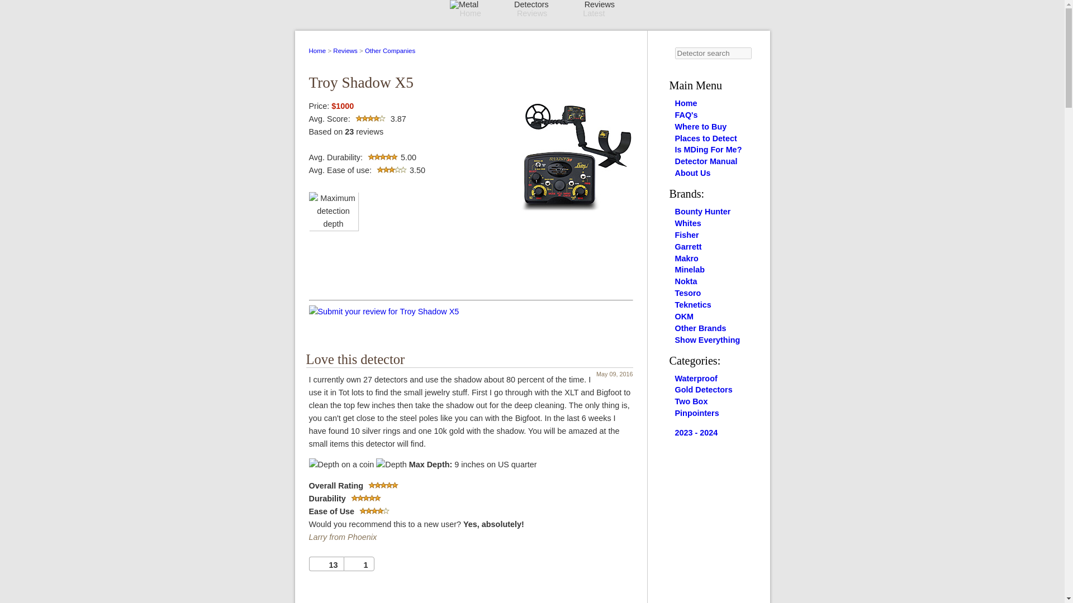  I want to click on Two Box, so click(691, 401).